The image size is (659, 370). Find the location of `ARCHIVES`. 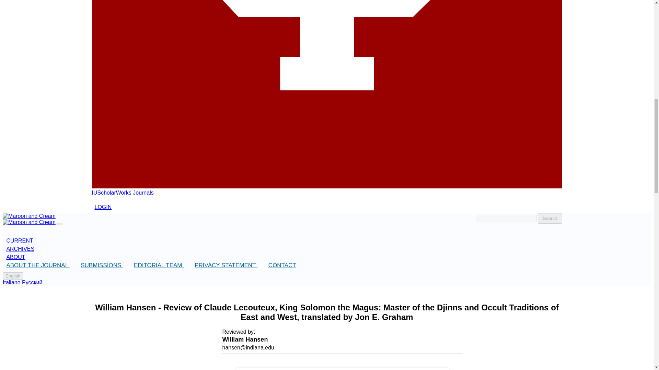

ARCHIVES is located at coordinates (19, 241).